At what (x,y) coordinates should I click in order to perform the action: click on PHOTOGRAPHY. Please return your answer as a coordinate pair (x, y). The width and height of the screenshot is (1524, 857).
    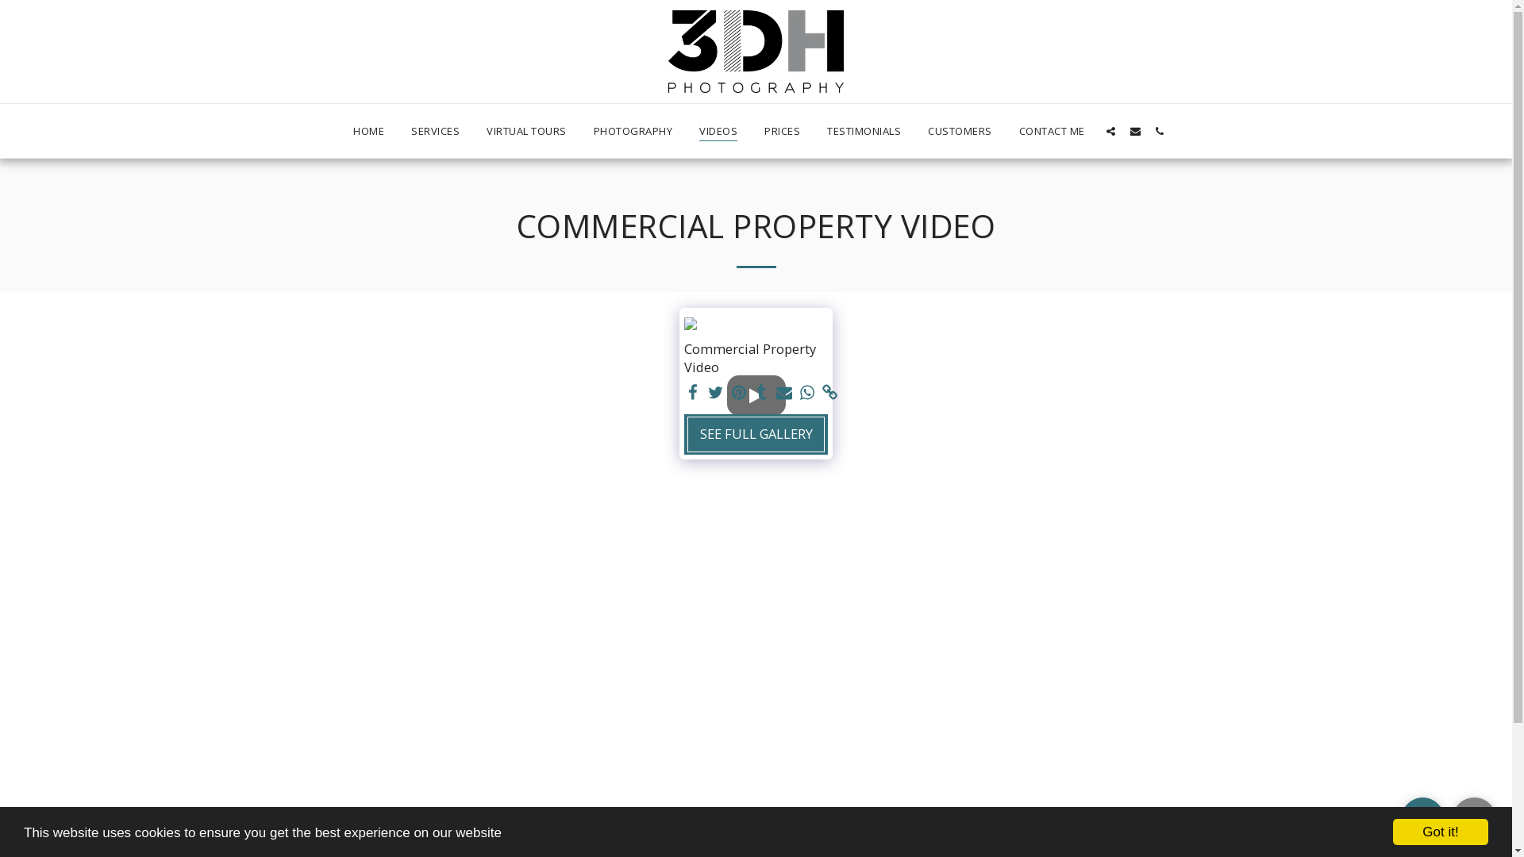
    Looking at the image, I should click on (633, 131).